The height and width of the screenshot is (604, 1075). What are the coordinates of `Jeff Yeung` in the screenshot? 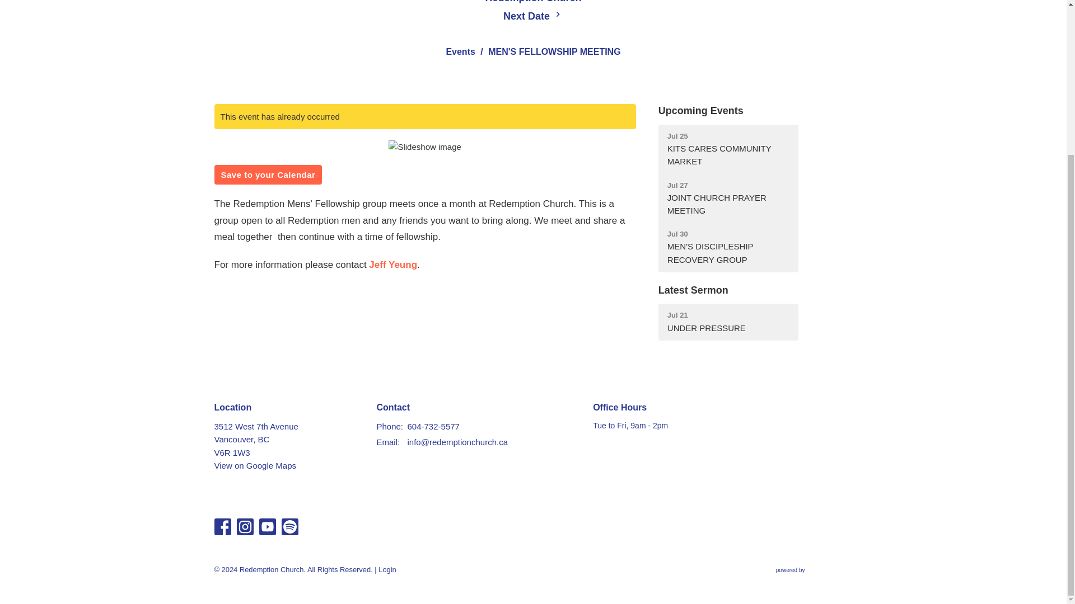 It's located at (387, 442).